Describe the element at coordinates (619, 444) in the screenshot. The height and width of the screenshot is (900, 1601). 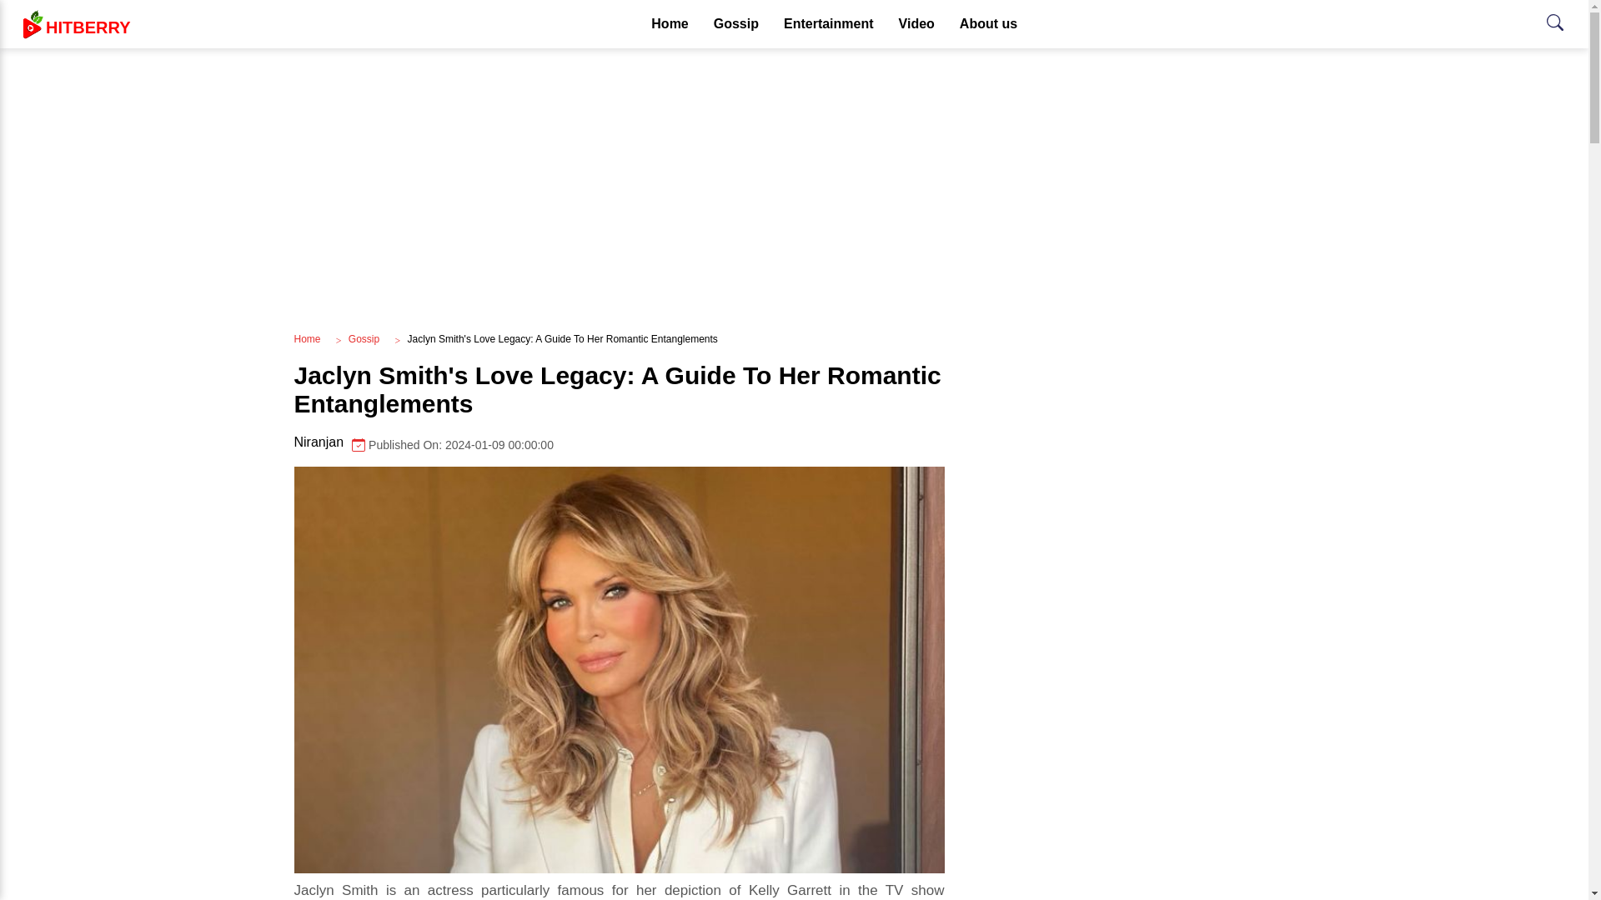
I see `Video` at that location.